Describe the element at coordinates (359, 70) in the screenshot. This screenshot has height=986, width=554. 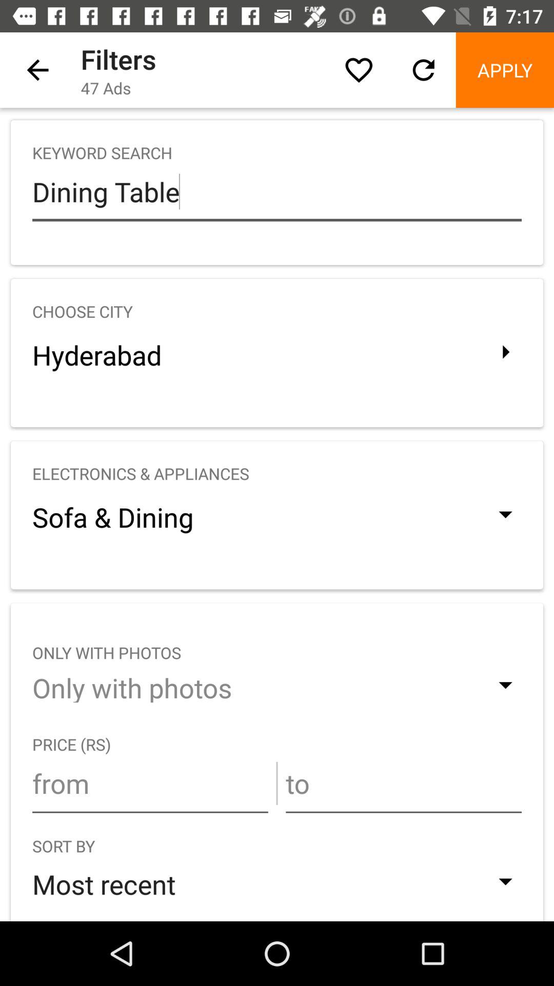
I see `click app next to filters icon` at that location.